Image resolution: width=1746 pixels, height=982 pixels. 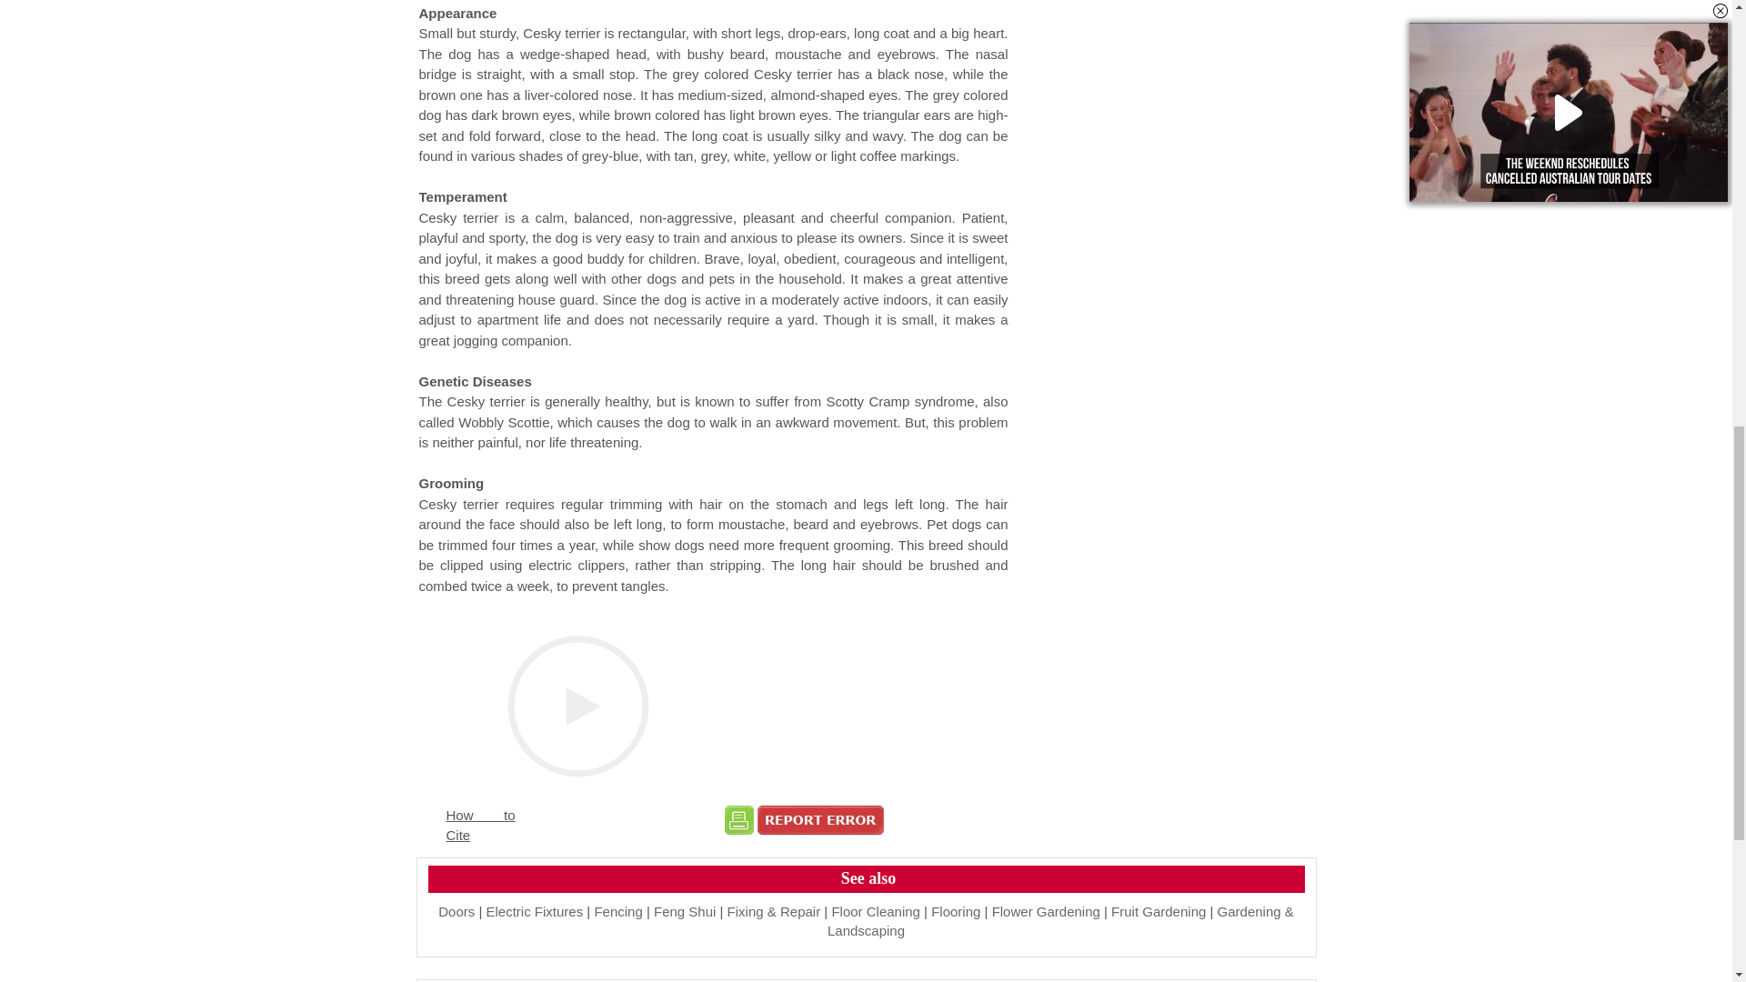 What do you see at coordinates (617, 911) in the screenshot?
I see `Fencing` at bounding box center [617, 911].